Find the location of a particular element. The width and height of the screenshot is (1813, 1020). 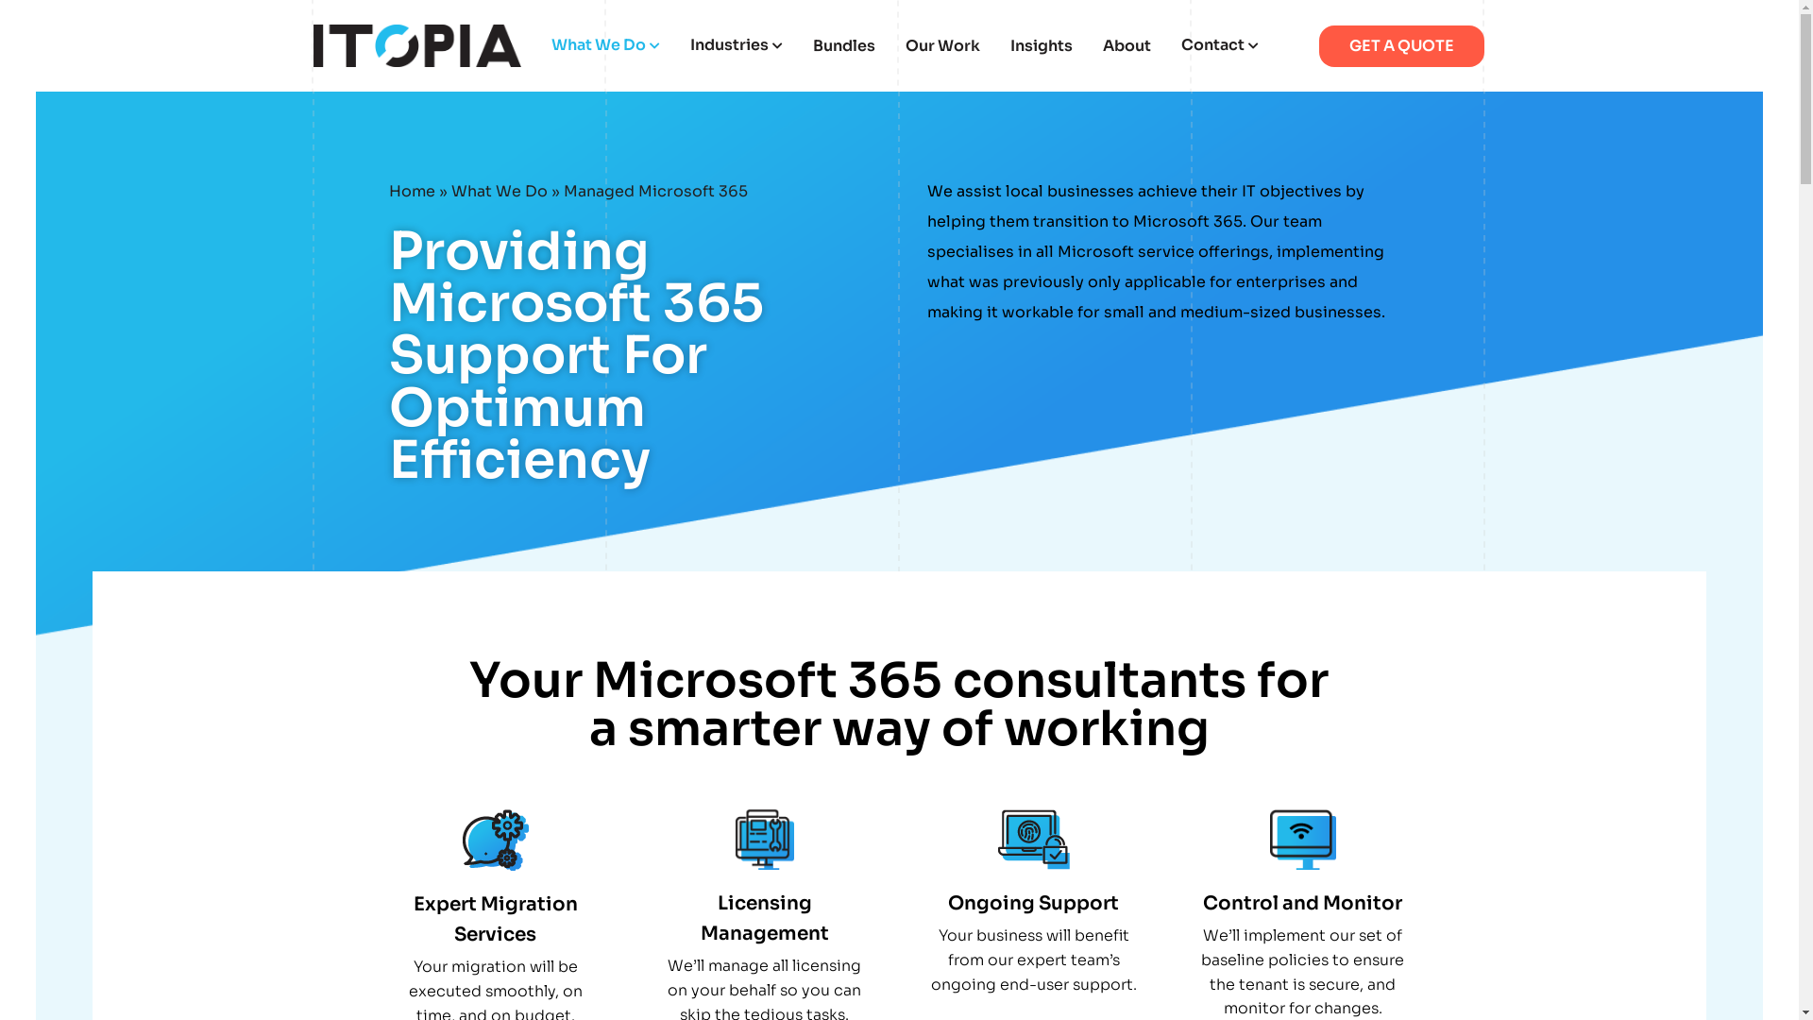

Home is located at coordinates (412, 191).